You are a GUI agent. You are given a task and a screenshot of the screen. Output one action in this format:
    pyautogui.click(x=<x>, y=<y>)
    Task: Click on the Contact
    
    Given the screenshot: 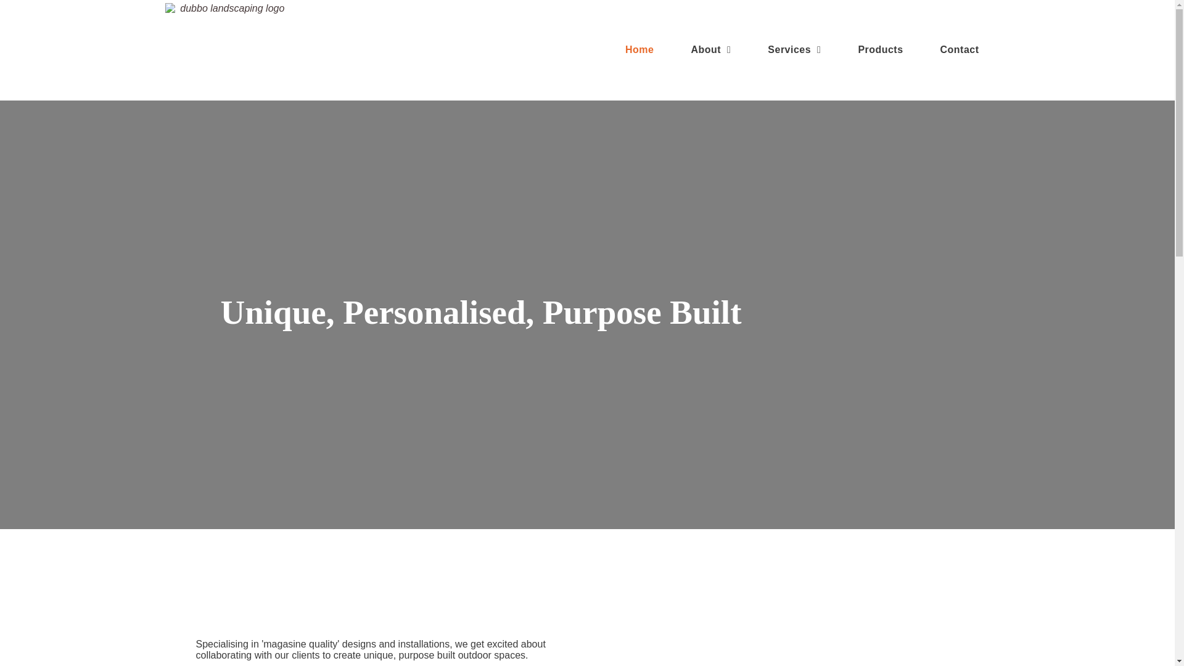 What is the action you would take?
    pyautogui.click(x=941, y=50)
    